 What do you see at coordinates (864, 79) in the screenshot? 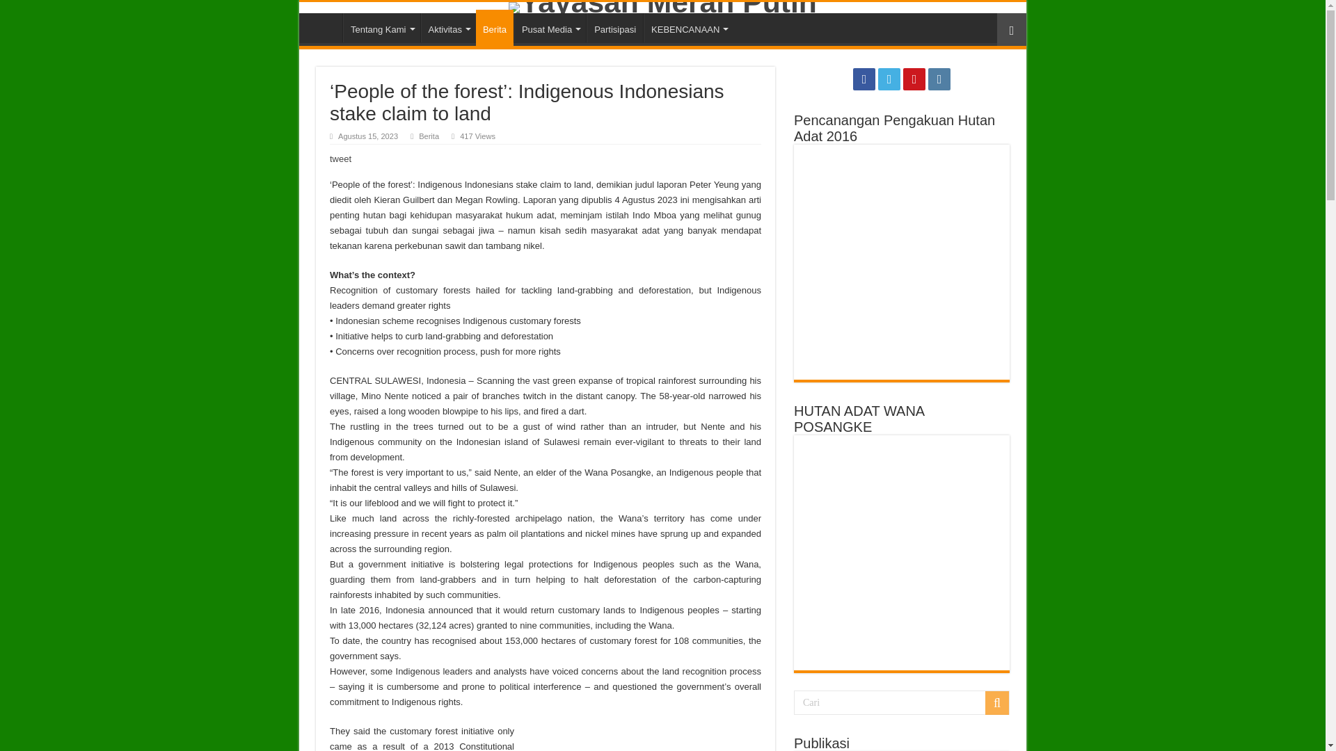
I see `Facebook` at bounding box center [864, 79].